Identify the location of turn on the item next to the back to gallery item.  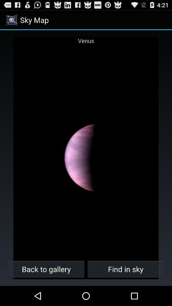
(125, 269).